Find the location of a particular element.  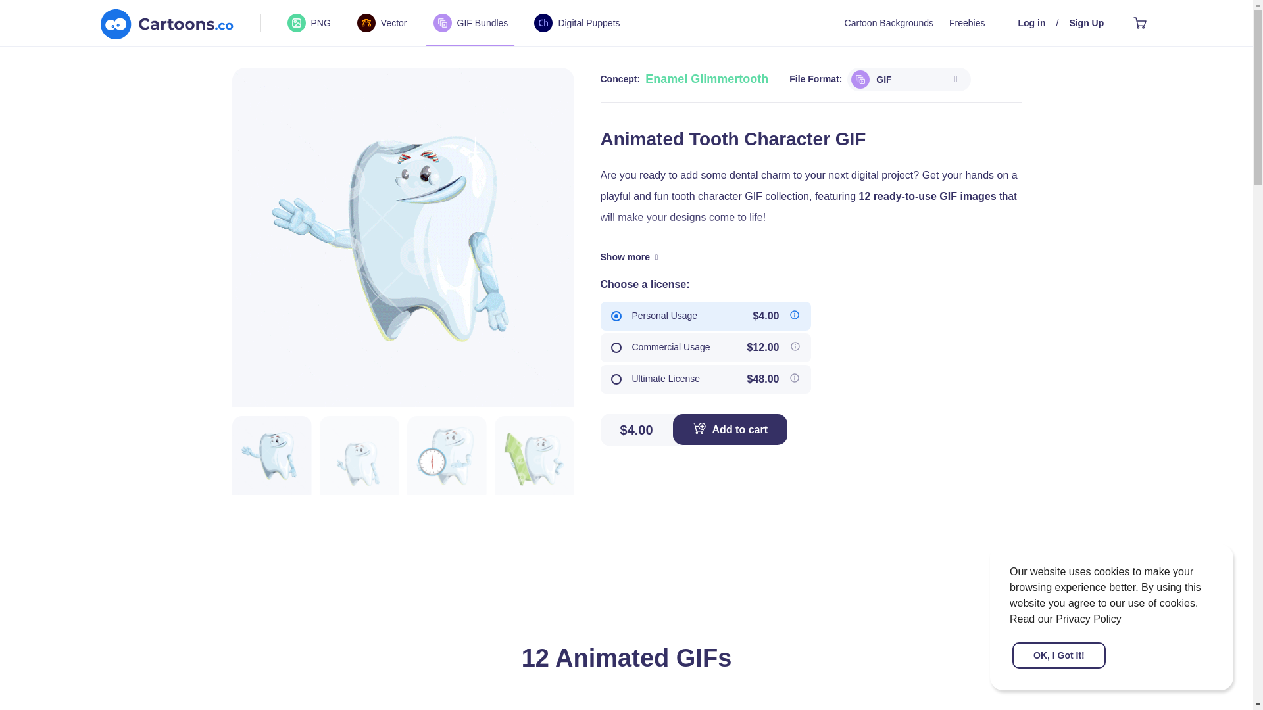

GIF Bundles is located at coordinates (471, 22).